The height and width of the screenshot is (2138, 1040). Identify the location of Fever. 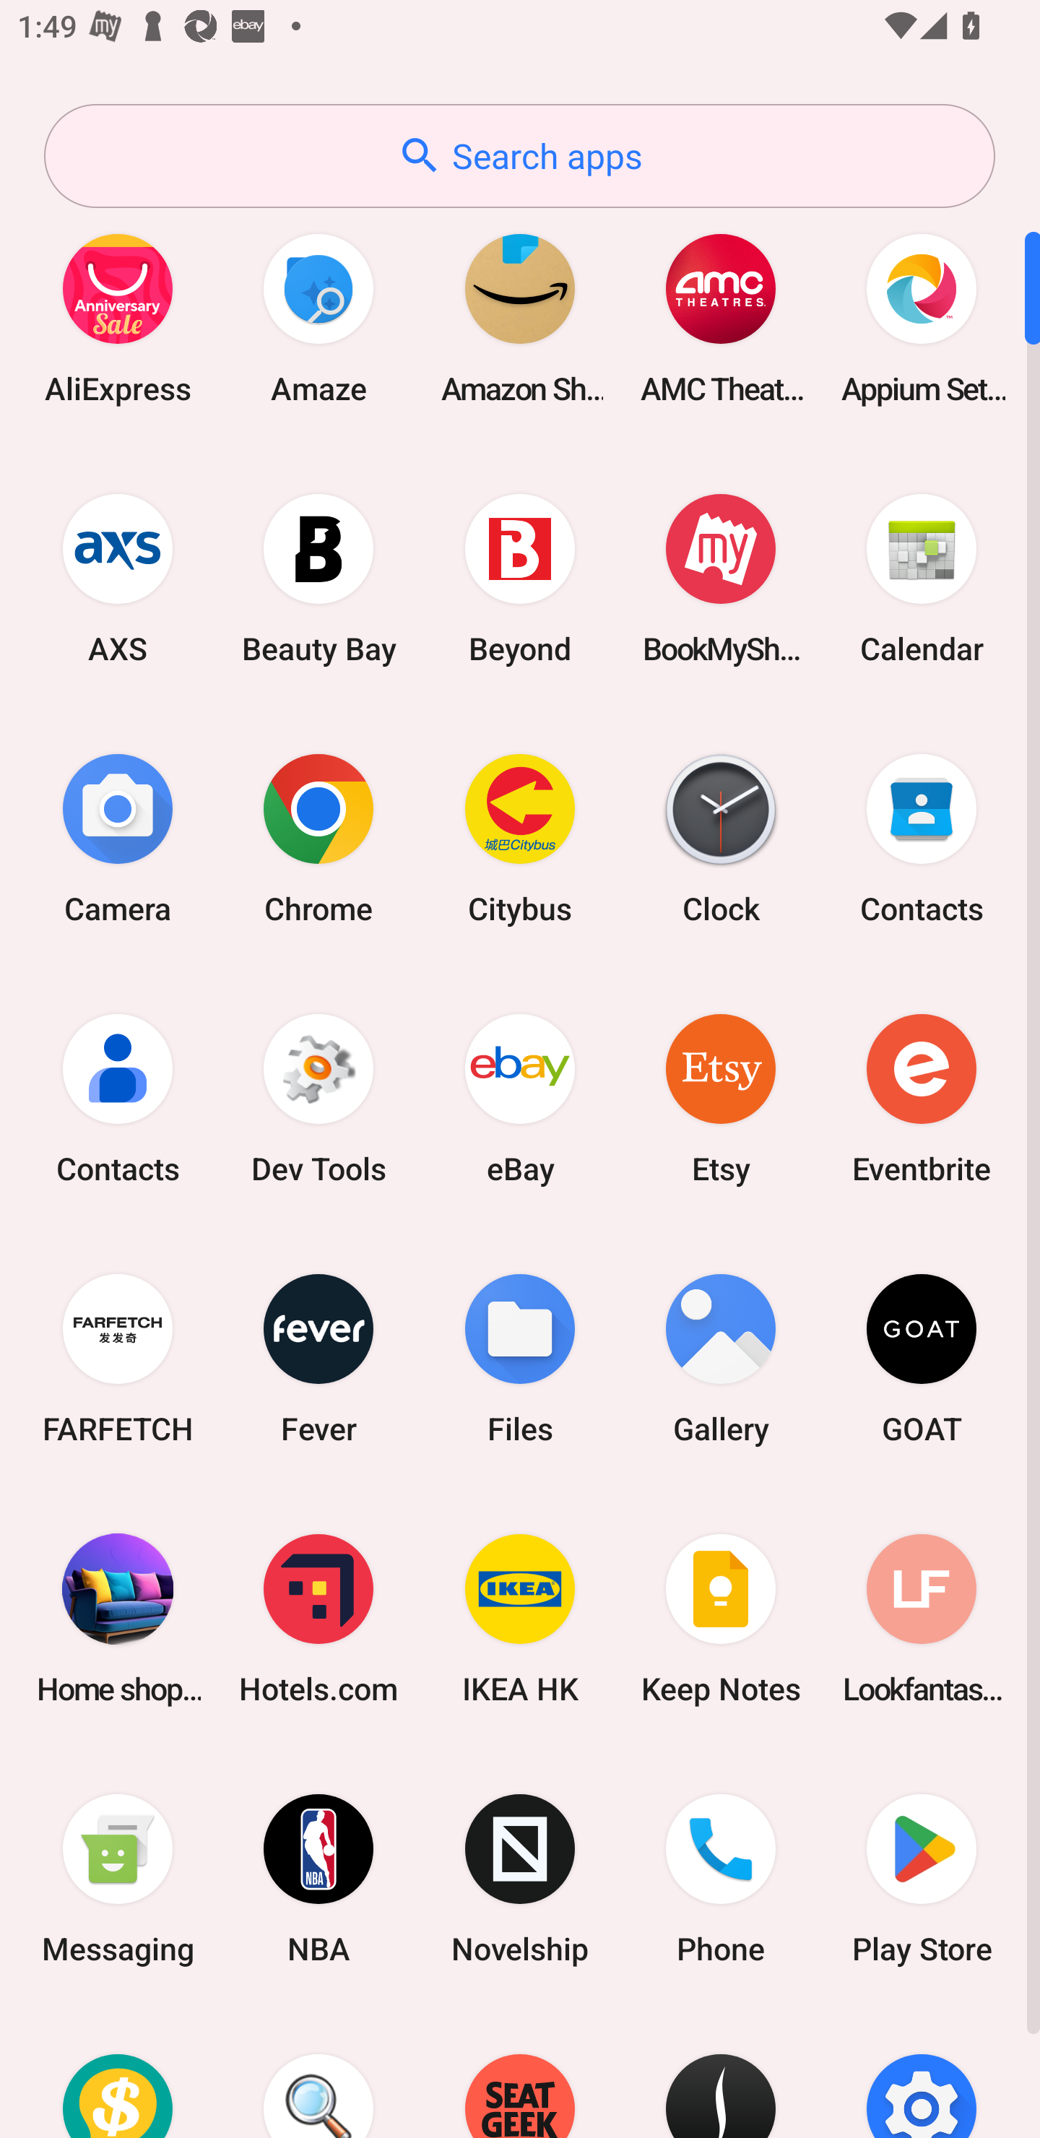
(318, 1358).